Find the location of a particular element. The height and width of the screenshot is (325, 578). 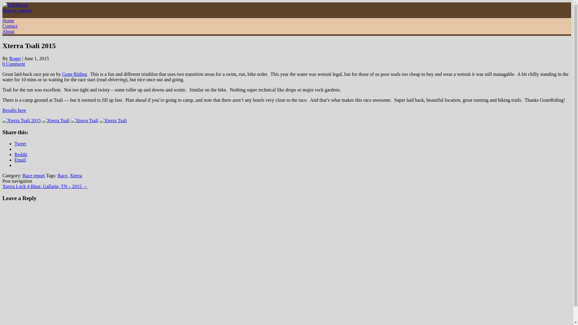

Skip to content is located at coordinates (17, 10).